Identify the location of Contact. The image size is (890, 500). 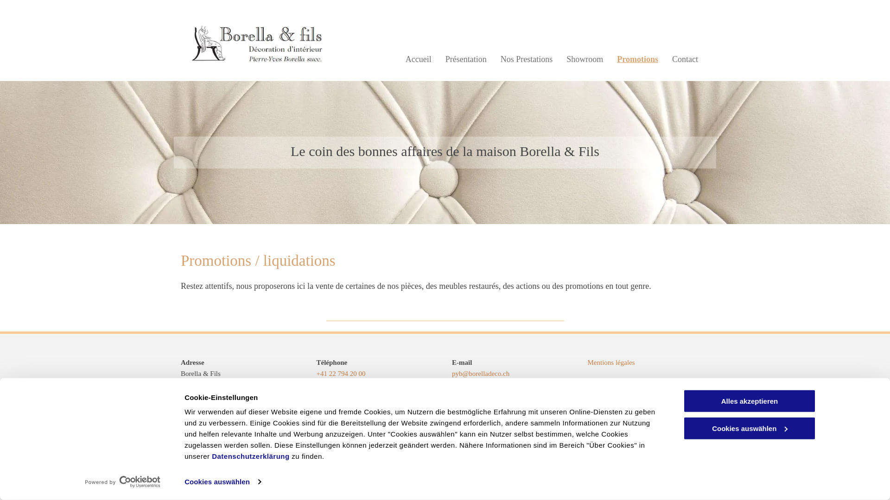
(685, 59).